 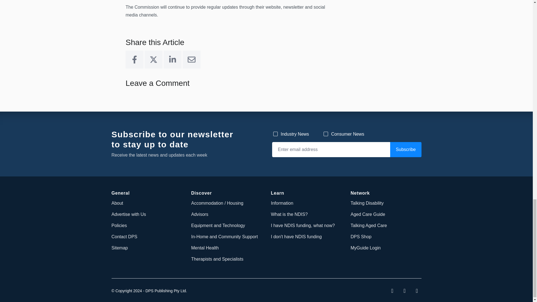 I want to click on LinkedIn, so click(x=172, y=60).